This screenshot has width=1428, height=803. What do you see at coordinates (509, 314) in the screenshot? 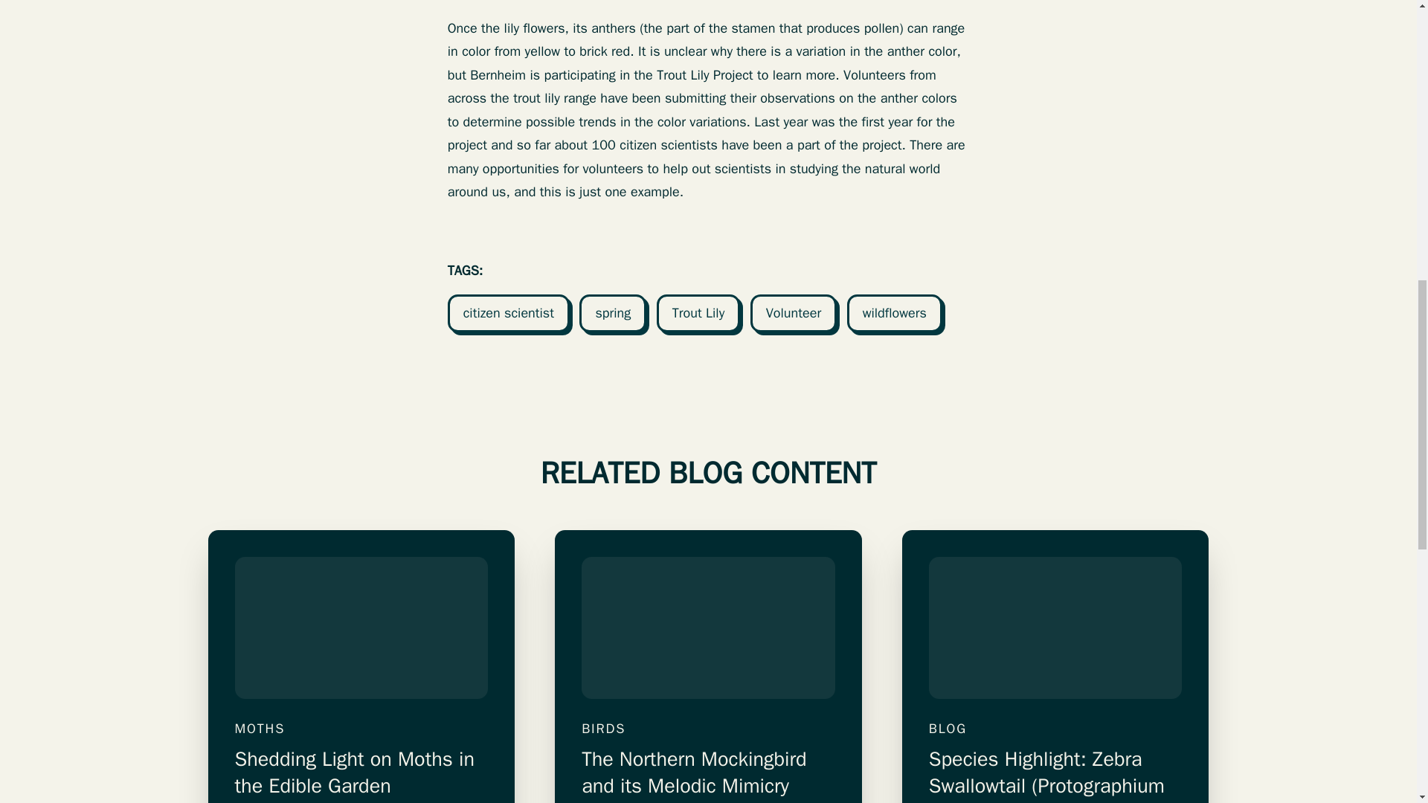
I see `citizen scientist` at bounding box center [509, 314].